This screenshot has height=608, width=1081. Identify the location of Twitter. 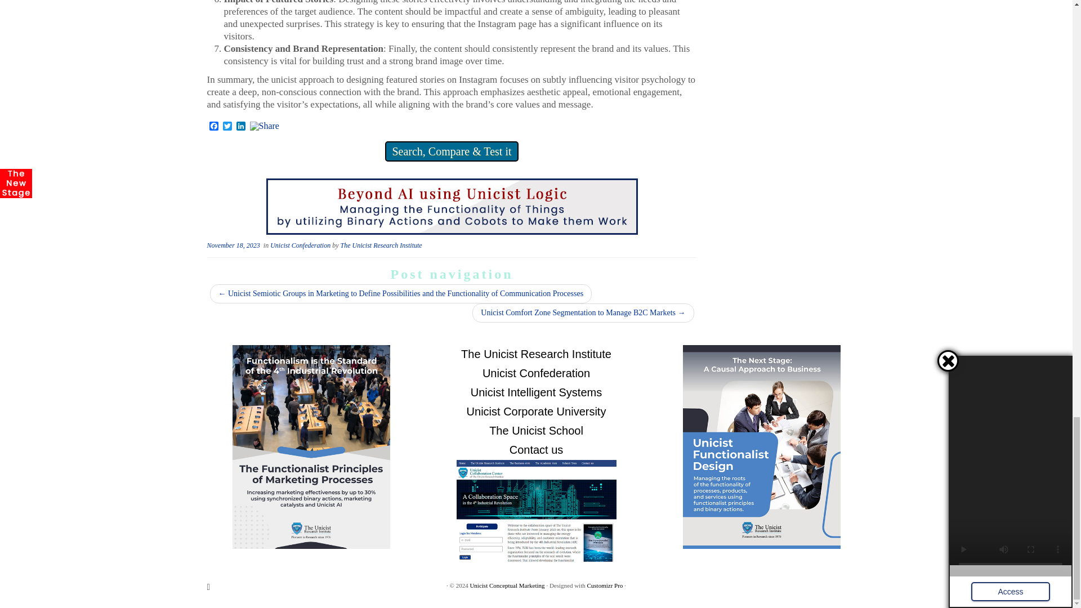
(227, 127).